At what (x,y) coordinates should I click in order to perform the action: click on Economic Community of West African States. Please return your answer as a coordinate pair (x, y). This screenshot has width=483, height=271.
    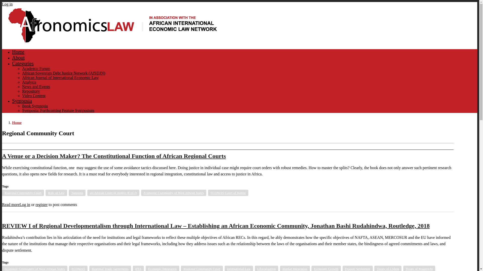
    Looking at the image, I should click on (174, 193).